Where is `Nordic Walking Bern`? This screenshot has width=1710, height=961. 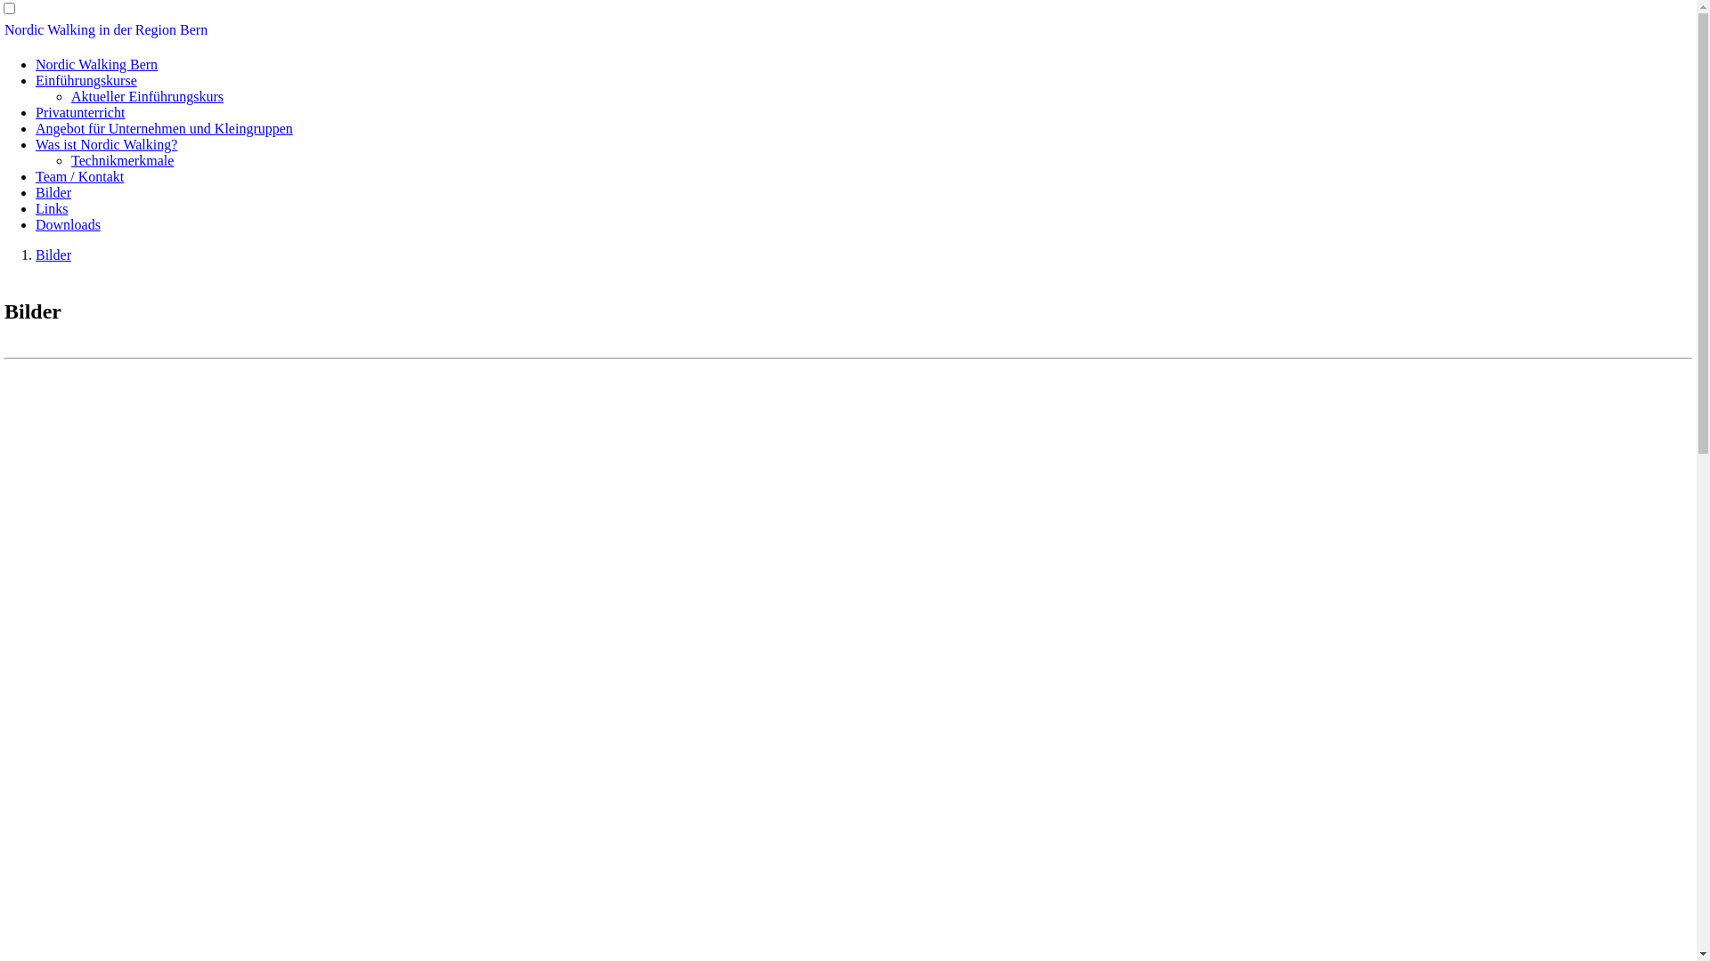 Nordic Walking Bern is located at coordinates (96, 64).